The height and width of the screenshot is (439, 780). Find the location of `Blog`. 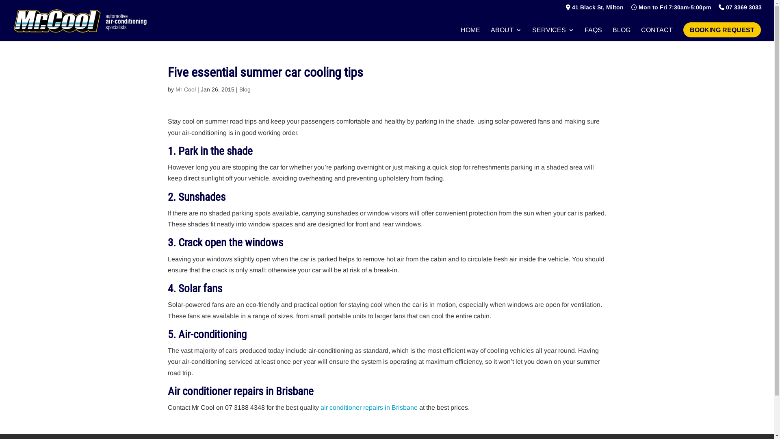

Blog is located at coordinates (245, 89).